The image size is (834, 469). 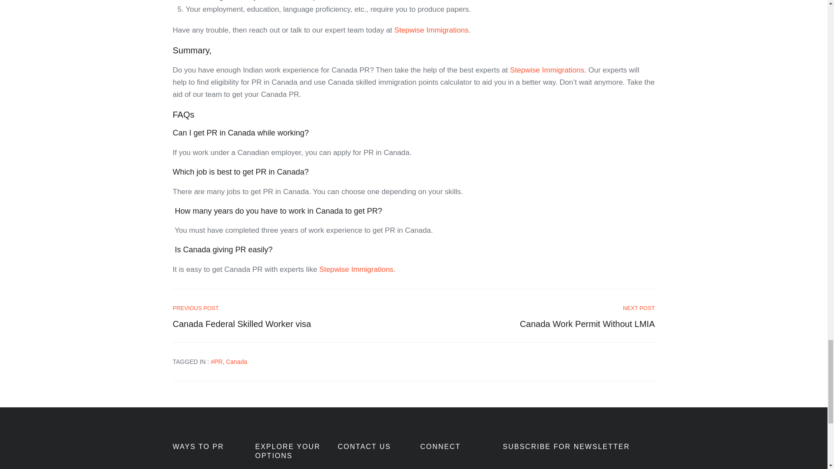 What do you see at coordinates (290, 308) in the screenshot?
I see `Canada Federal Skilled Worker visa` at bounding box center [290, 308].